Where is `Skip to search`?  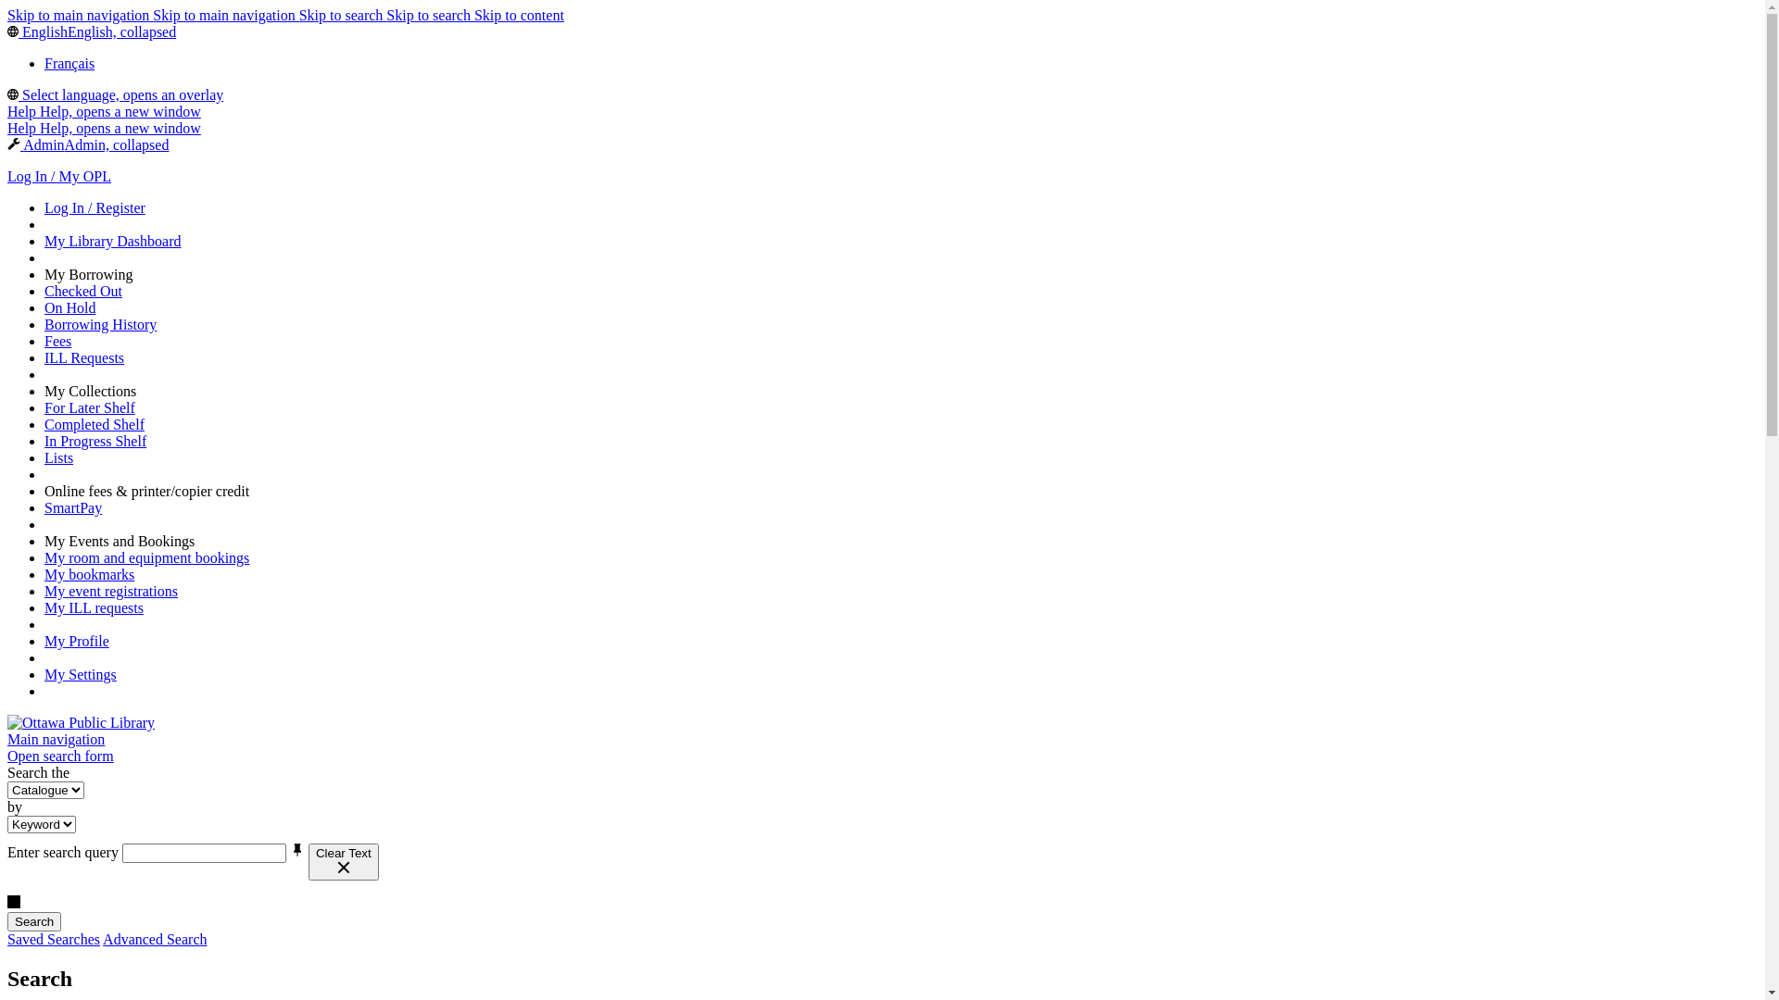 Skip to search is located at coordinates (430, 15).